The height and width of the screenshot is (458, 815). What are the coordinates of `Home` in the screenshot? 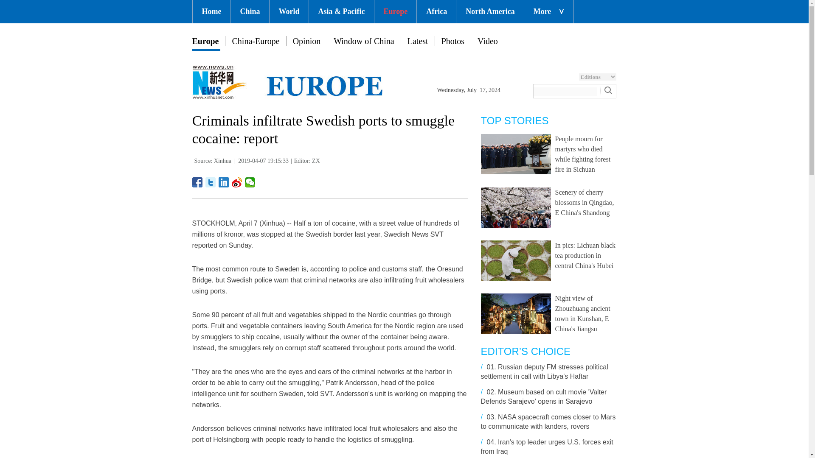 It's located at (211, 12).